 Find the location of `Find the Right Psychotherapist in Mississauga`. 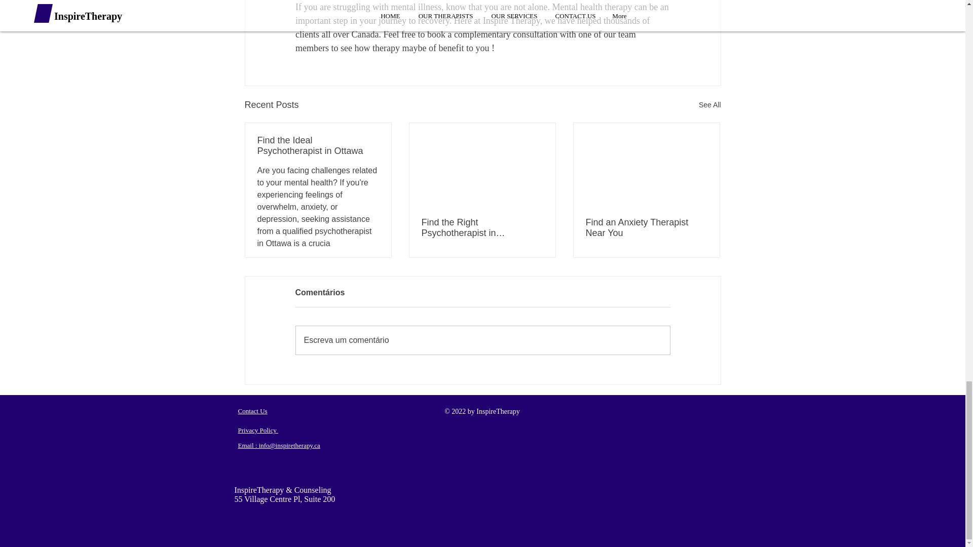

Find the Right Psychotherapist in Mississauga is located at coordinates (482, 227).